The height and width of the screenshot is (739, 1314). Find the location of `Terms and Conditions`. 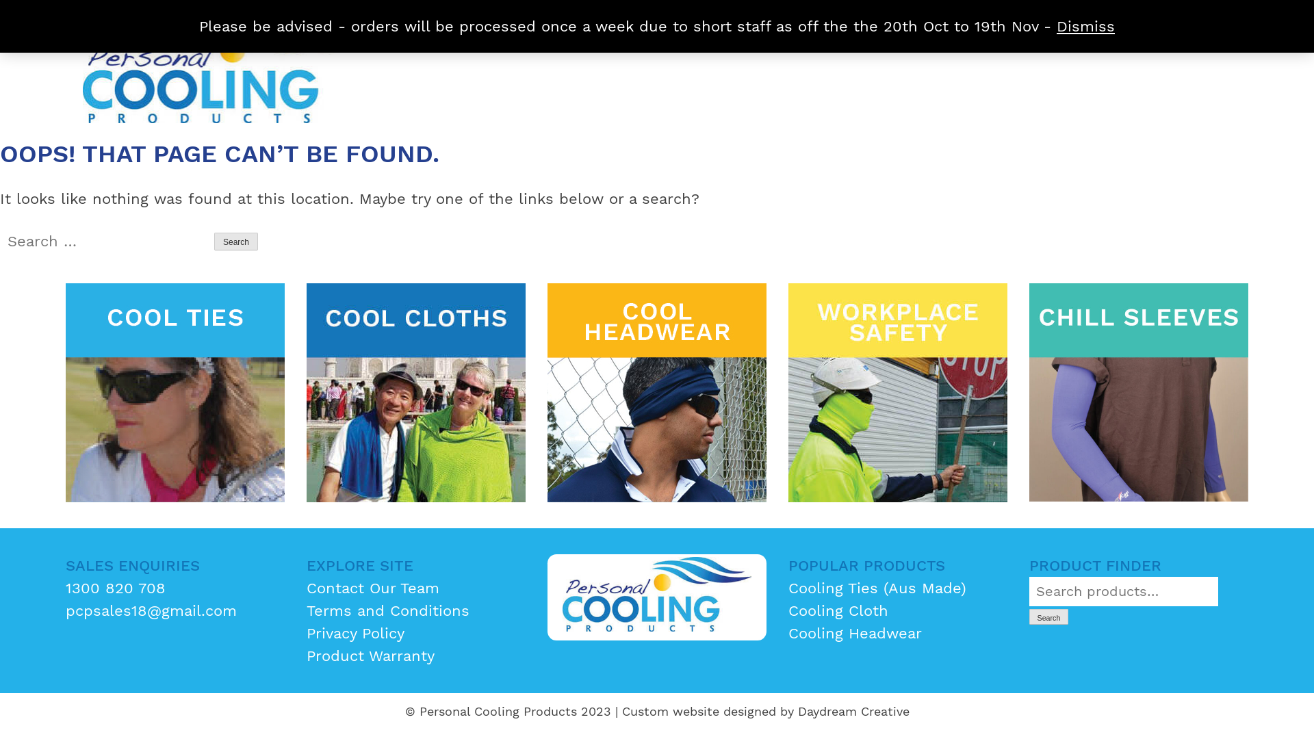

Terms and Conditions is located at coordinates (388, 610).